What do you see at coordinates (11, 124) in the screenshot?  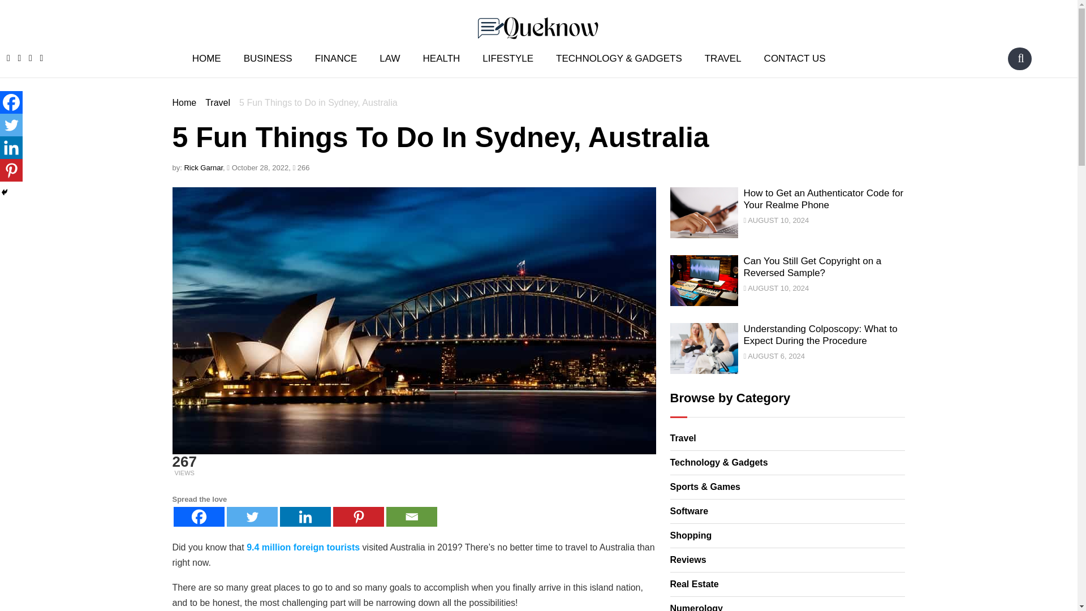 I see `Twitter` at bounding box center [11, 124].